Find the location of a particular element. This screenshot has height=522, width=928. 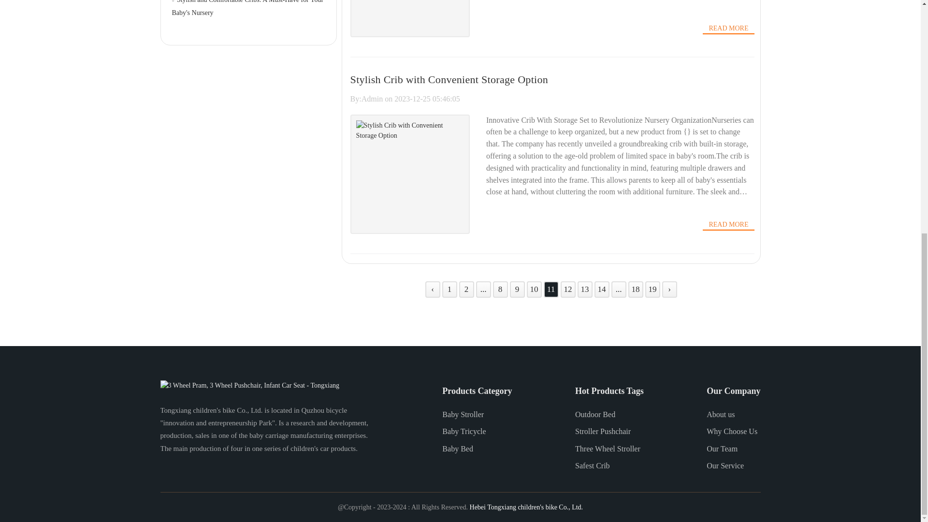

READ MORE is located at coordinates (728, 225).